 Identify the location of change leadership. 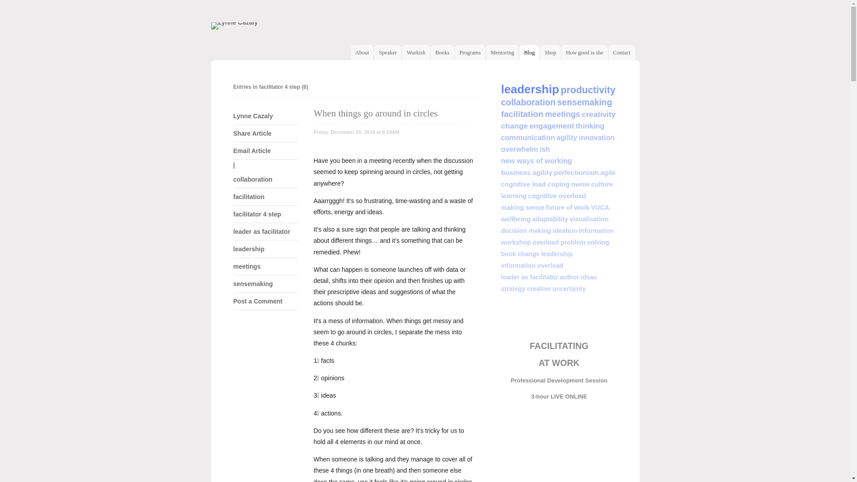
(545, 254).